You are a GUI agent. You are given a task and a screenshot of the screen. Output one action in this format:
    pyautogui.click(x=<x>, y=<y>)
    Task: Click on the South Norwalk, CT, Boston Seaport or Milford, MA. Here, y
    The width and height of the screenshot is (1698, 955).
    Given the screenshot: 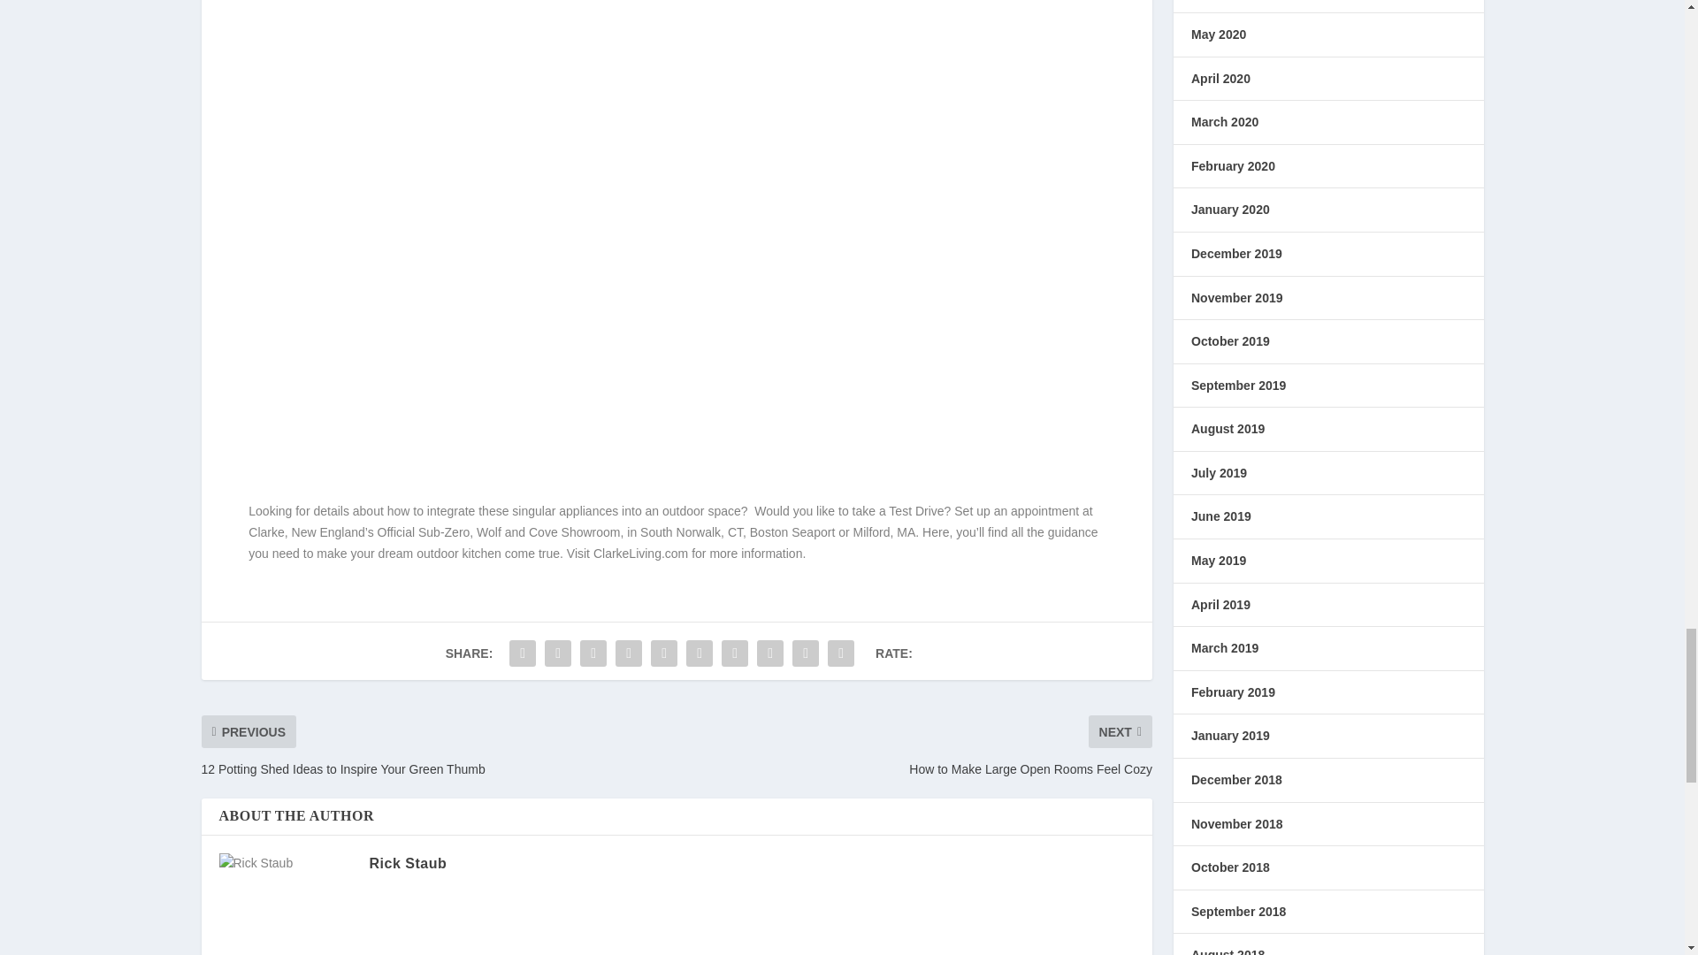 What is the action you would take?
    pyautogui.click(x=801, y=532)
    